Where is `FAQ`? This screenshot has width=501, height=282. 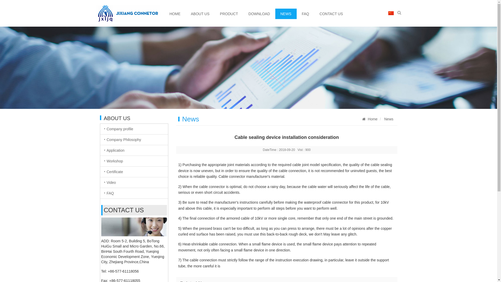 FAQ is located at coordinates (134, 193).